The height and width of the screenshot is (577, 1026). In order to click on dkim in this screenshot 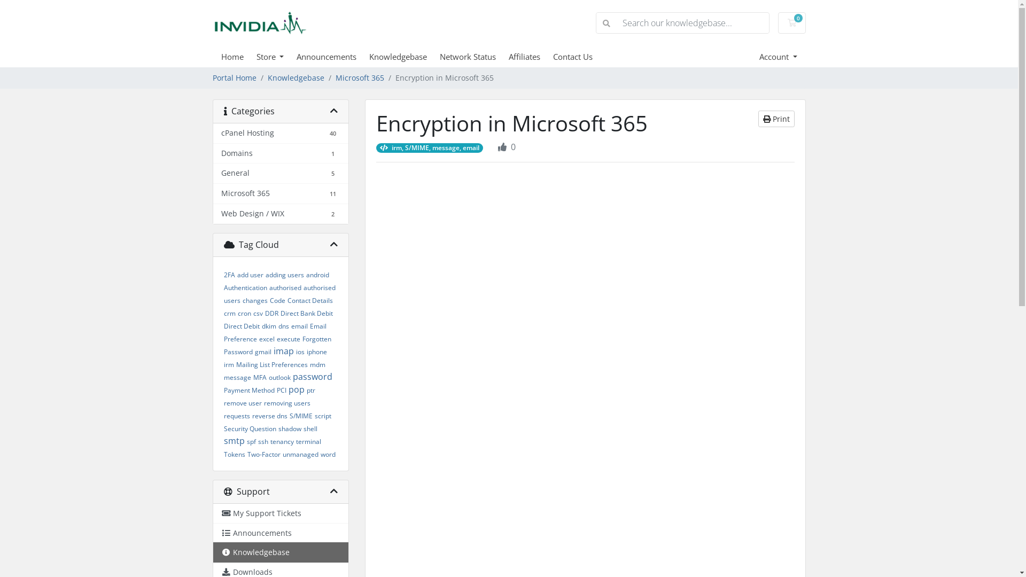, I will do `click(269, 326)`.